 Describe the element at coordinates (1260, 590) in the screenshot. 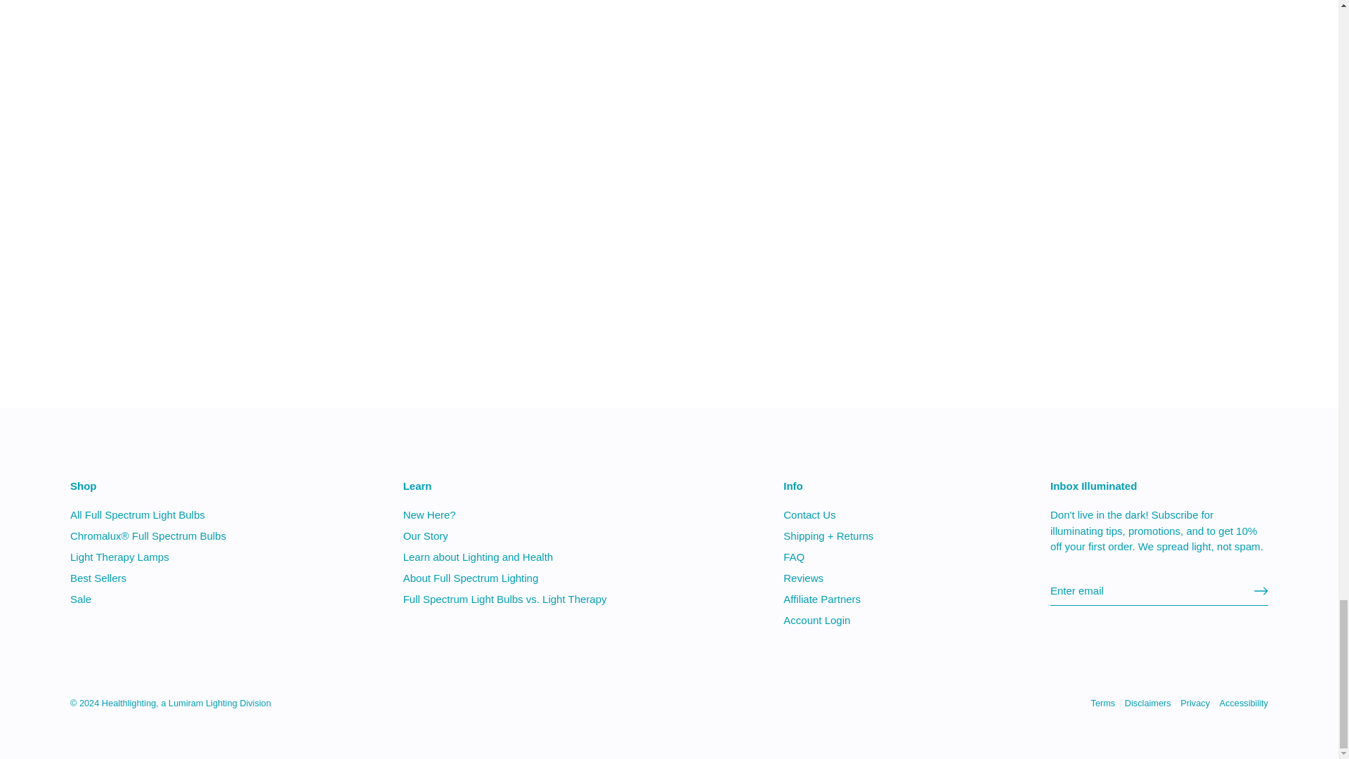

I see `RIGHT ARROW LONG` at that location.